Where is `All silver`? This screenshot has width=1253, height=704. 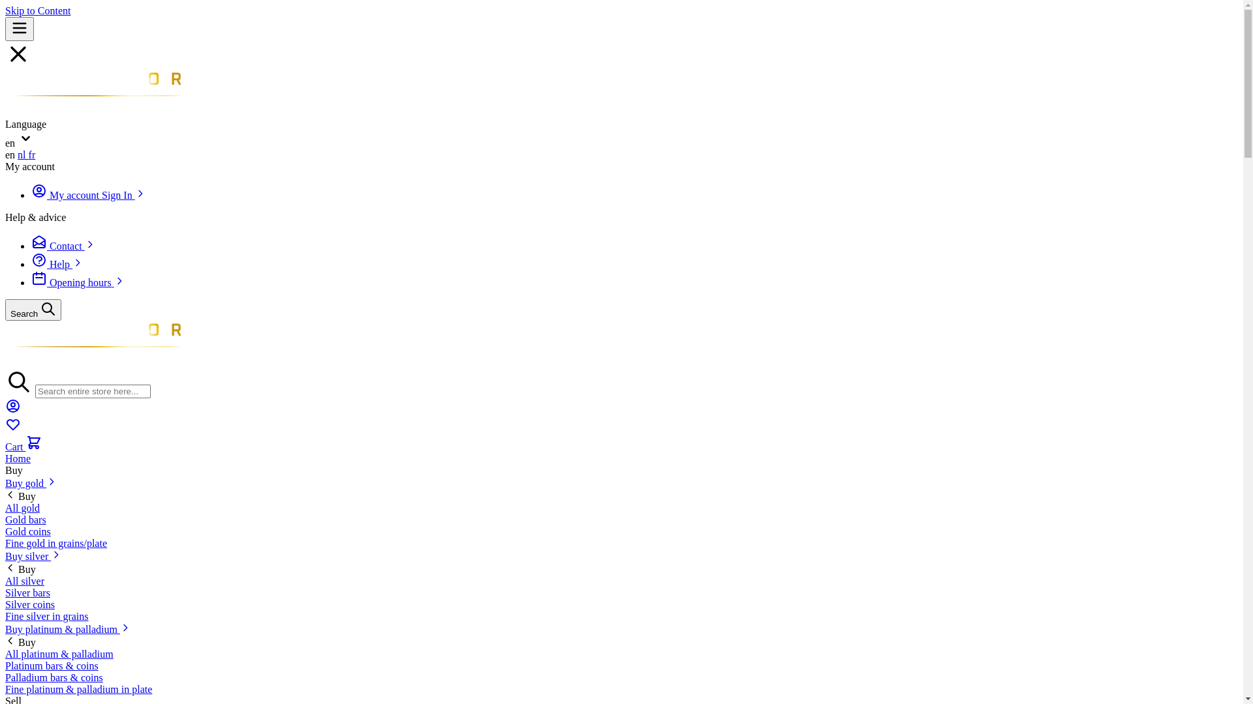
All silver is located at coordinates (25, 581).